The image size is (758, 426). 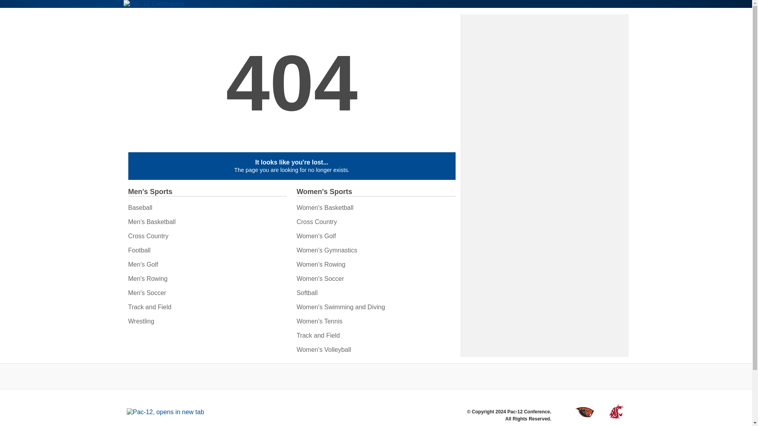 What do you see at coordinates (148, 278) in the screenshot?
I see `Men's Rowing` at bounding box center [148, 278].